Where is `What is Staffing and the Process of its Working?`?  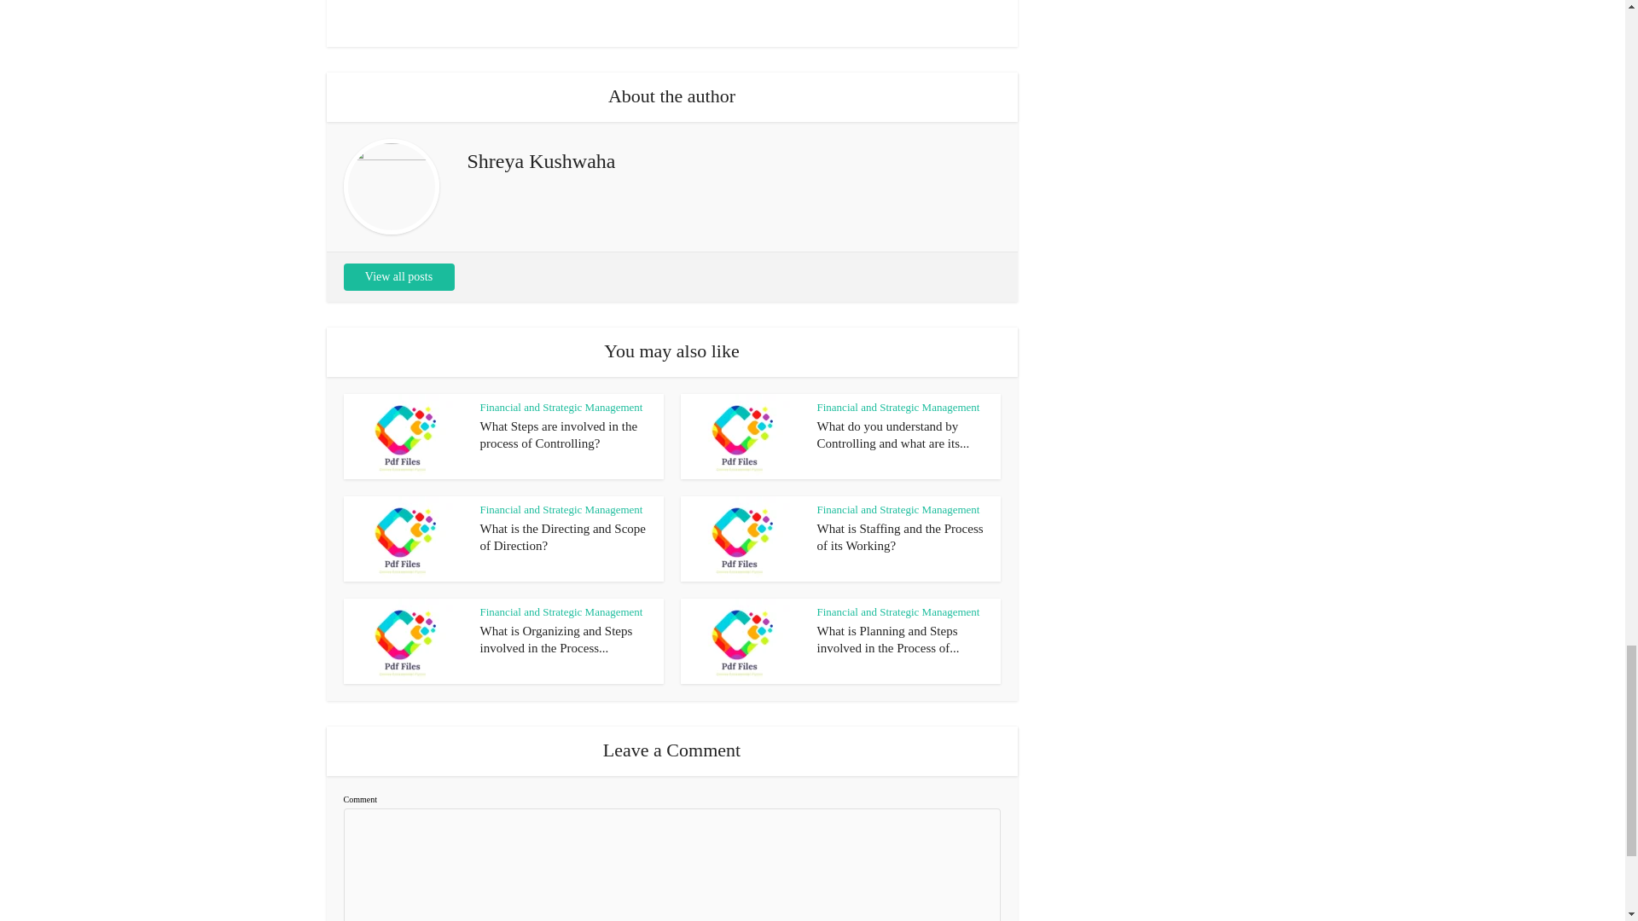
What is Staffing and the Process of its Working? is located at coordinates (901, 537).